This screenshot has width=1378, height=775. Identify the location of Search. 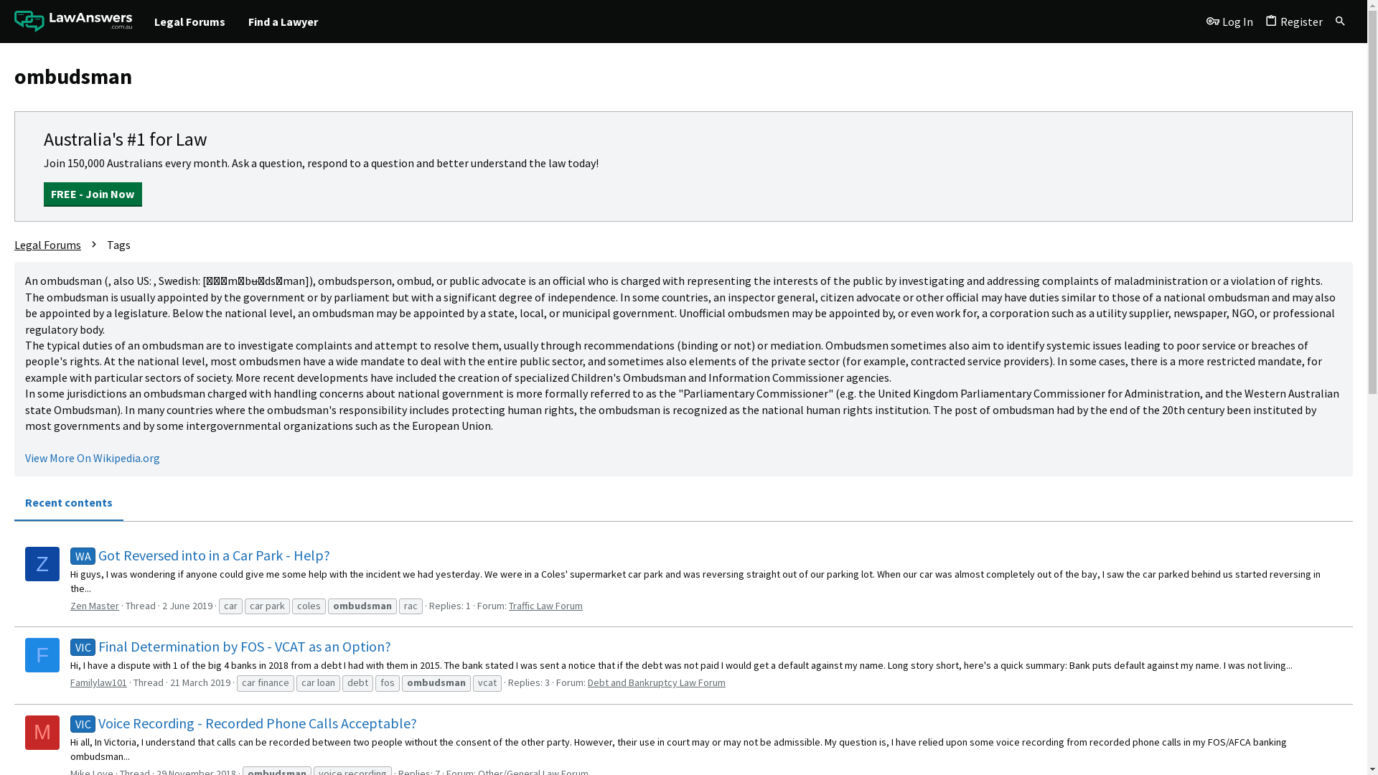
(1341, 22).